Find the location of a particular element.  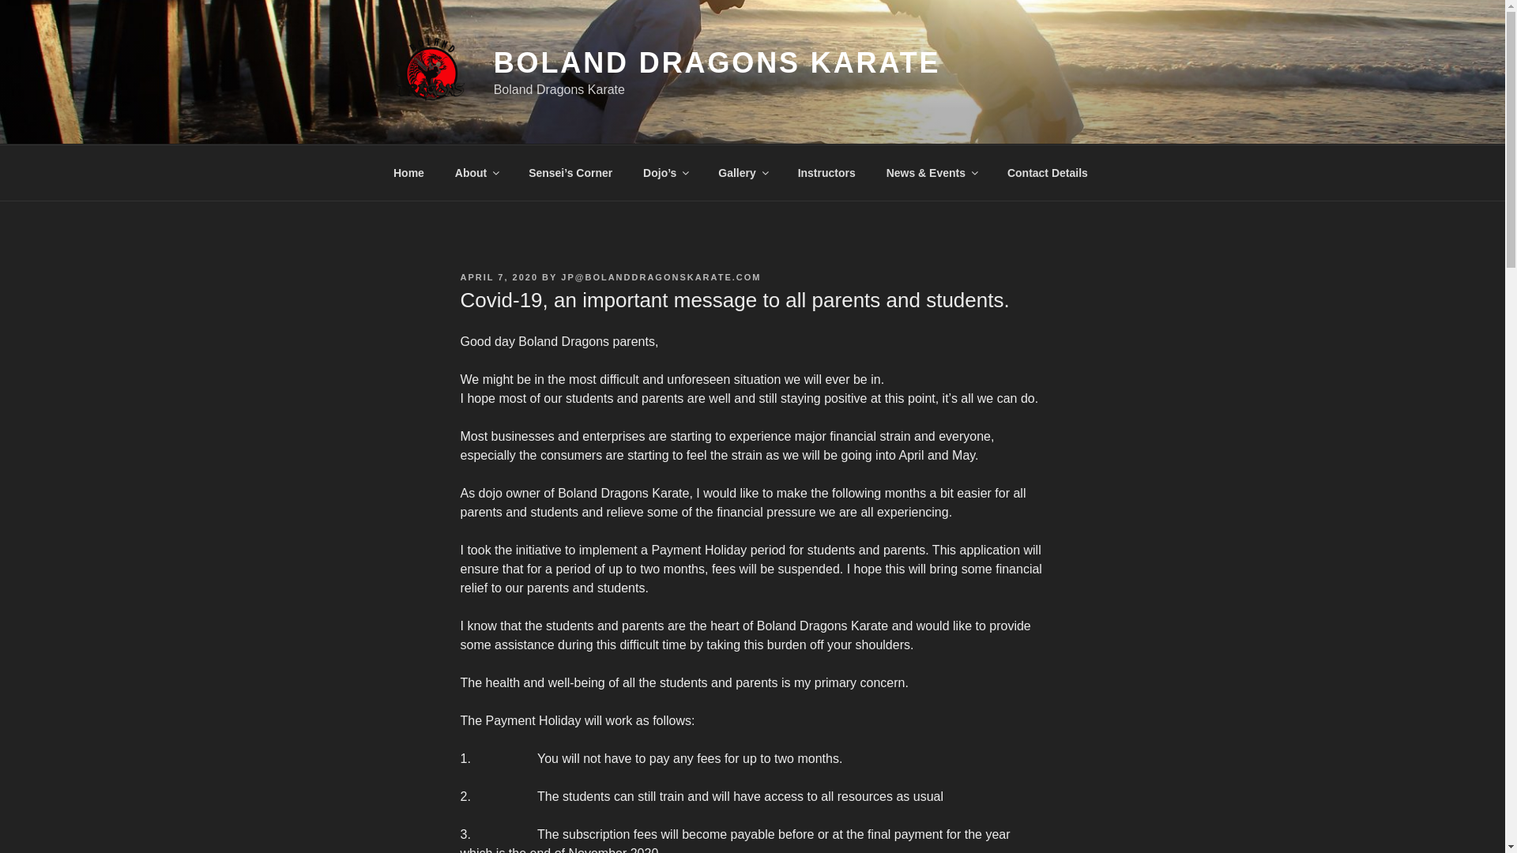

Contact Details is located at coordinates (1047, 172).